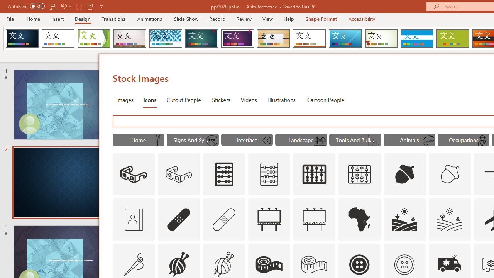 The height and width of the screenshot is (278, 494). Describe the element at coordinates (184, 100) in the screenshot. I see `Cutout People` at that location.